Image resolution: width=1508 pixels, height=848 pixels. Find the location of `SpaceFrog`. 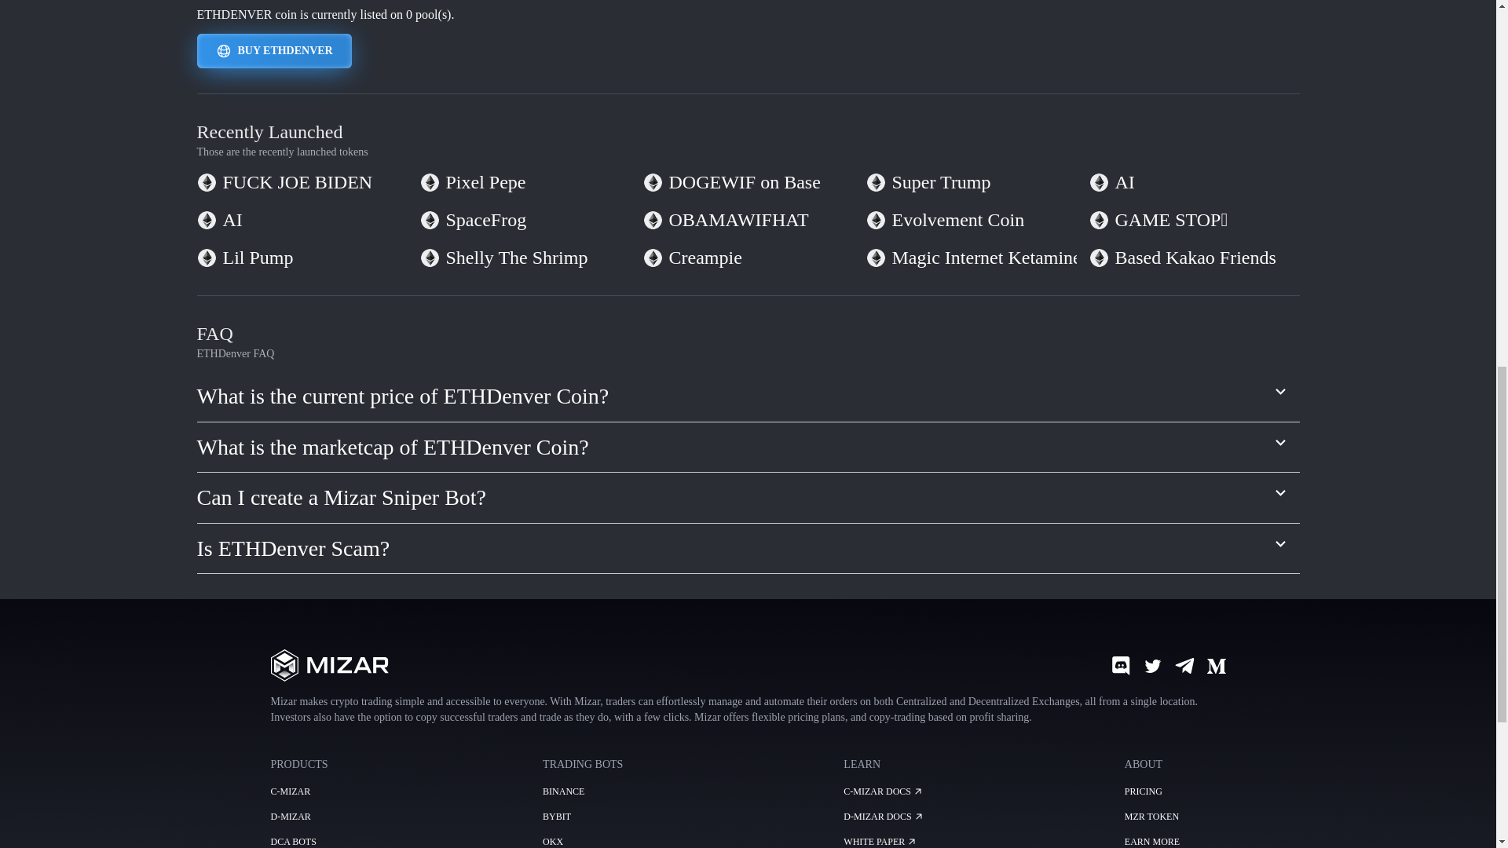

SpaceFrog is located at coordinates (486, 219).